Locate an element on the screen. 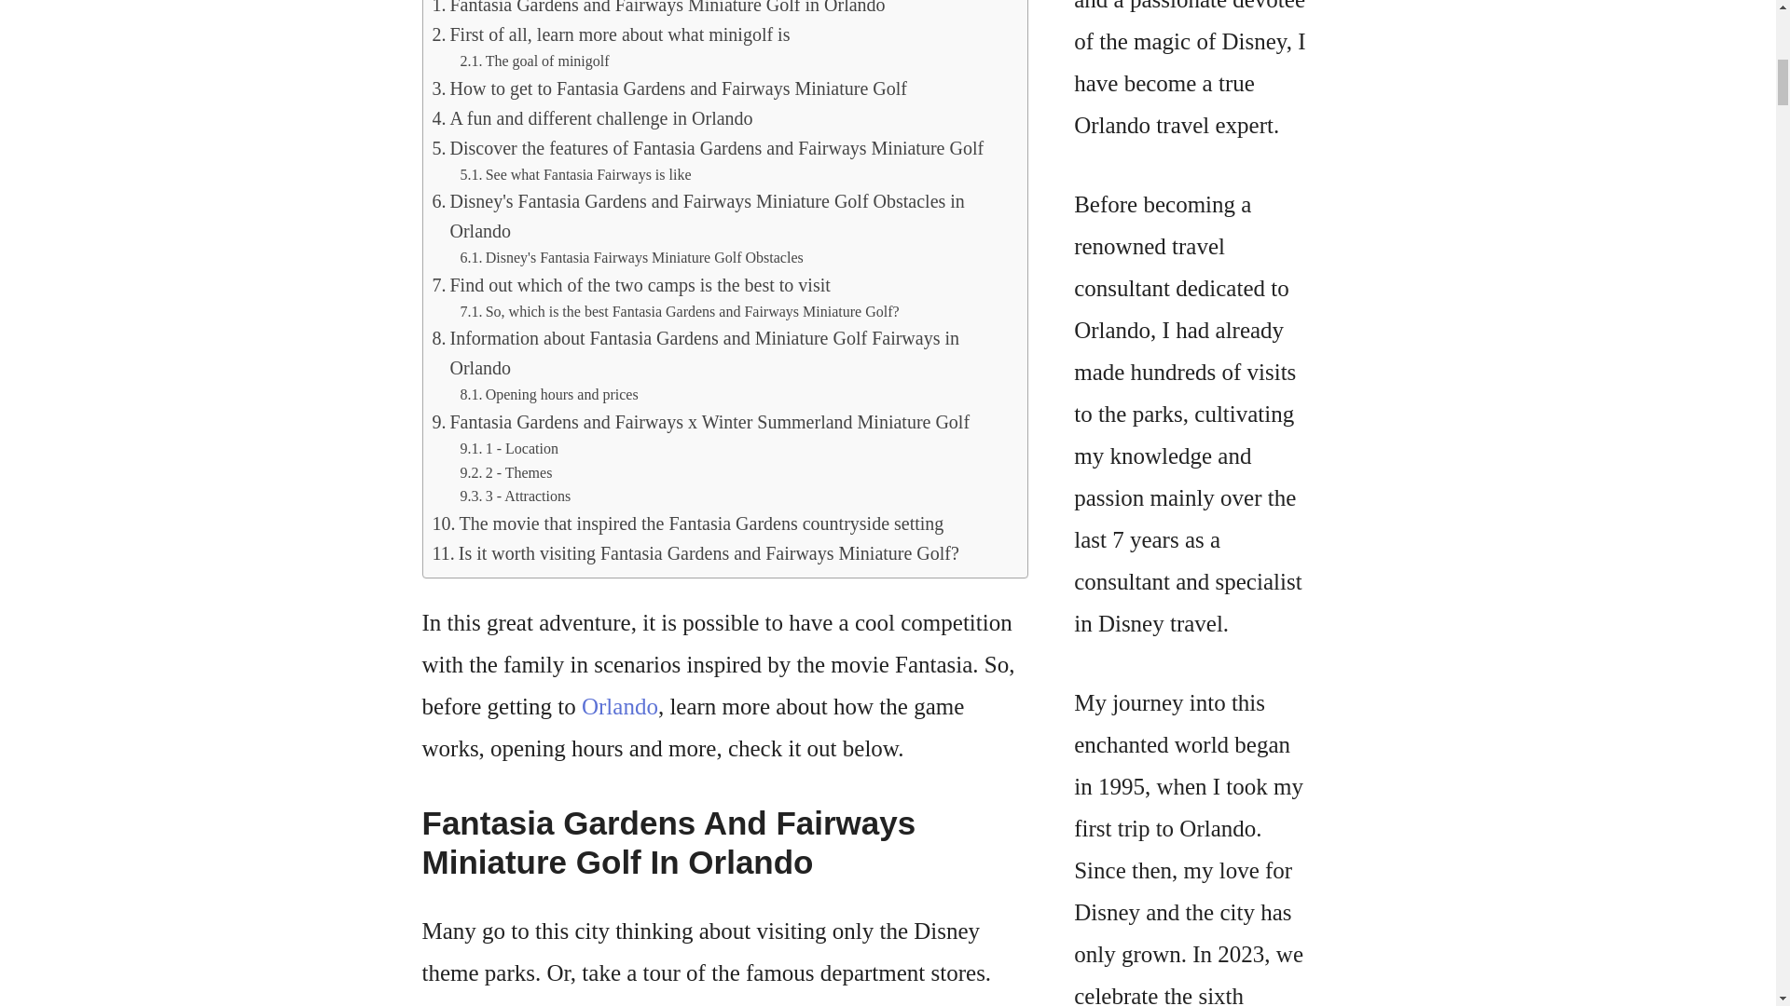 This screenshot has width=1790, height=1006. See how the Fantasia Fairways is is located at coordinates (575, 174).